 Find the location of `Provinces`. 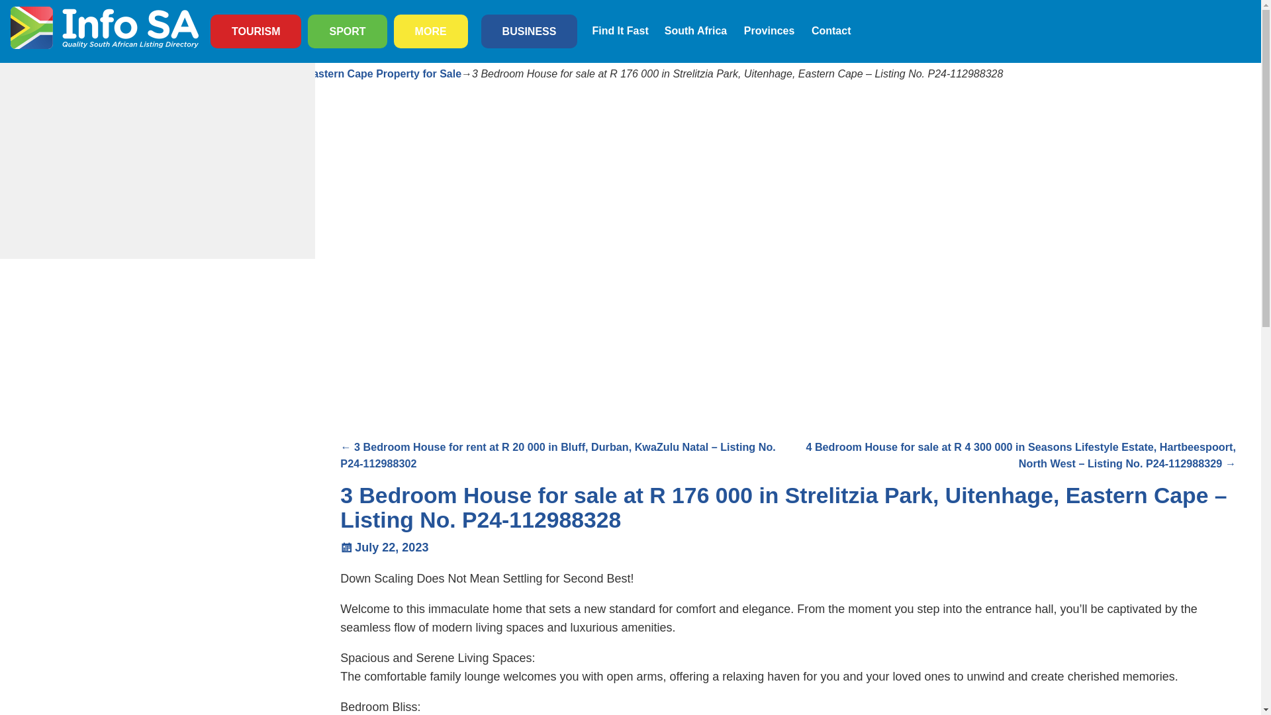

Provinces is located at coordinates (769, 30).